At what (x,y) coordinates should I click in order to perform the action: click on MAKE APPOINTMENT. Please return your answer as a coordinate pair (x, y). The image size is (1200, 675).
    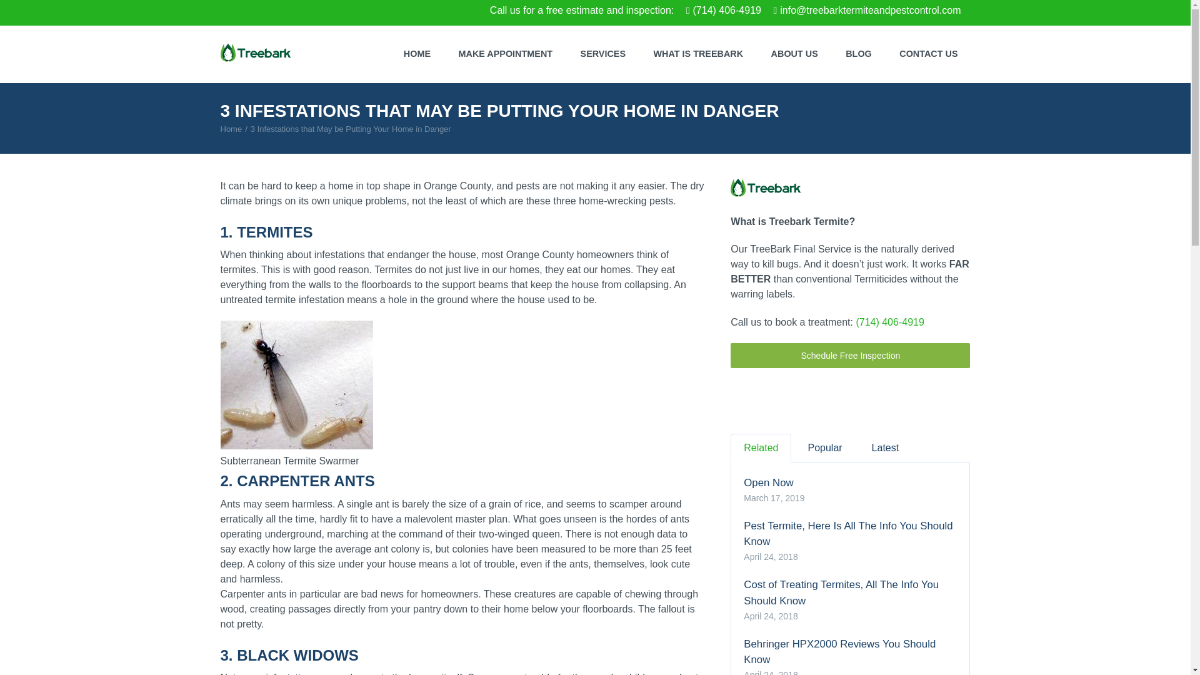
    Looking at the image, I should click on (506, 54).